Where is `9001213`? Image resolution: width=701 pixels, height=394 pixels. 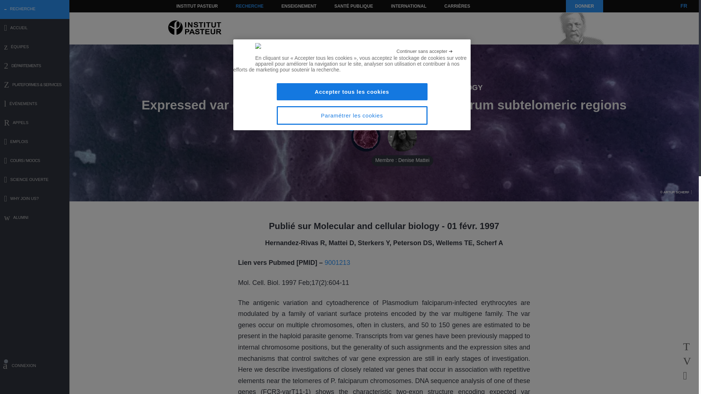 9001213 is located at coordinates (337, 263).